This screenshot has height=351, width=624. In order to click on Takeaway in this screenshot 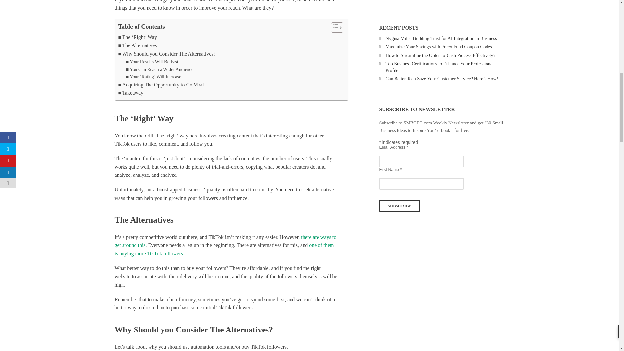, I will do `click(131, 93)`.